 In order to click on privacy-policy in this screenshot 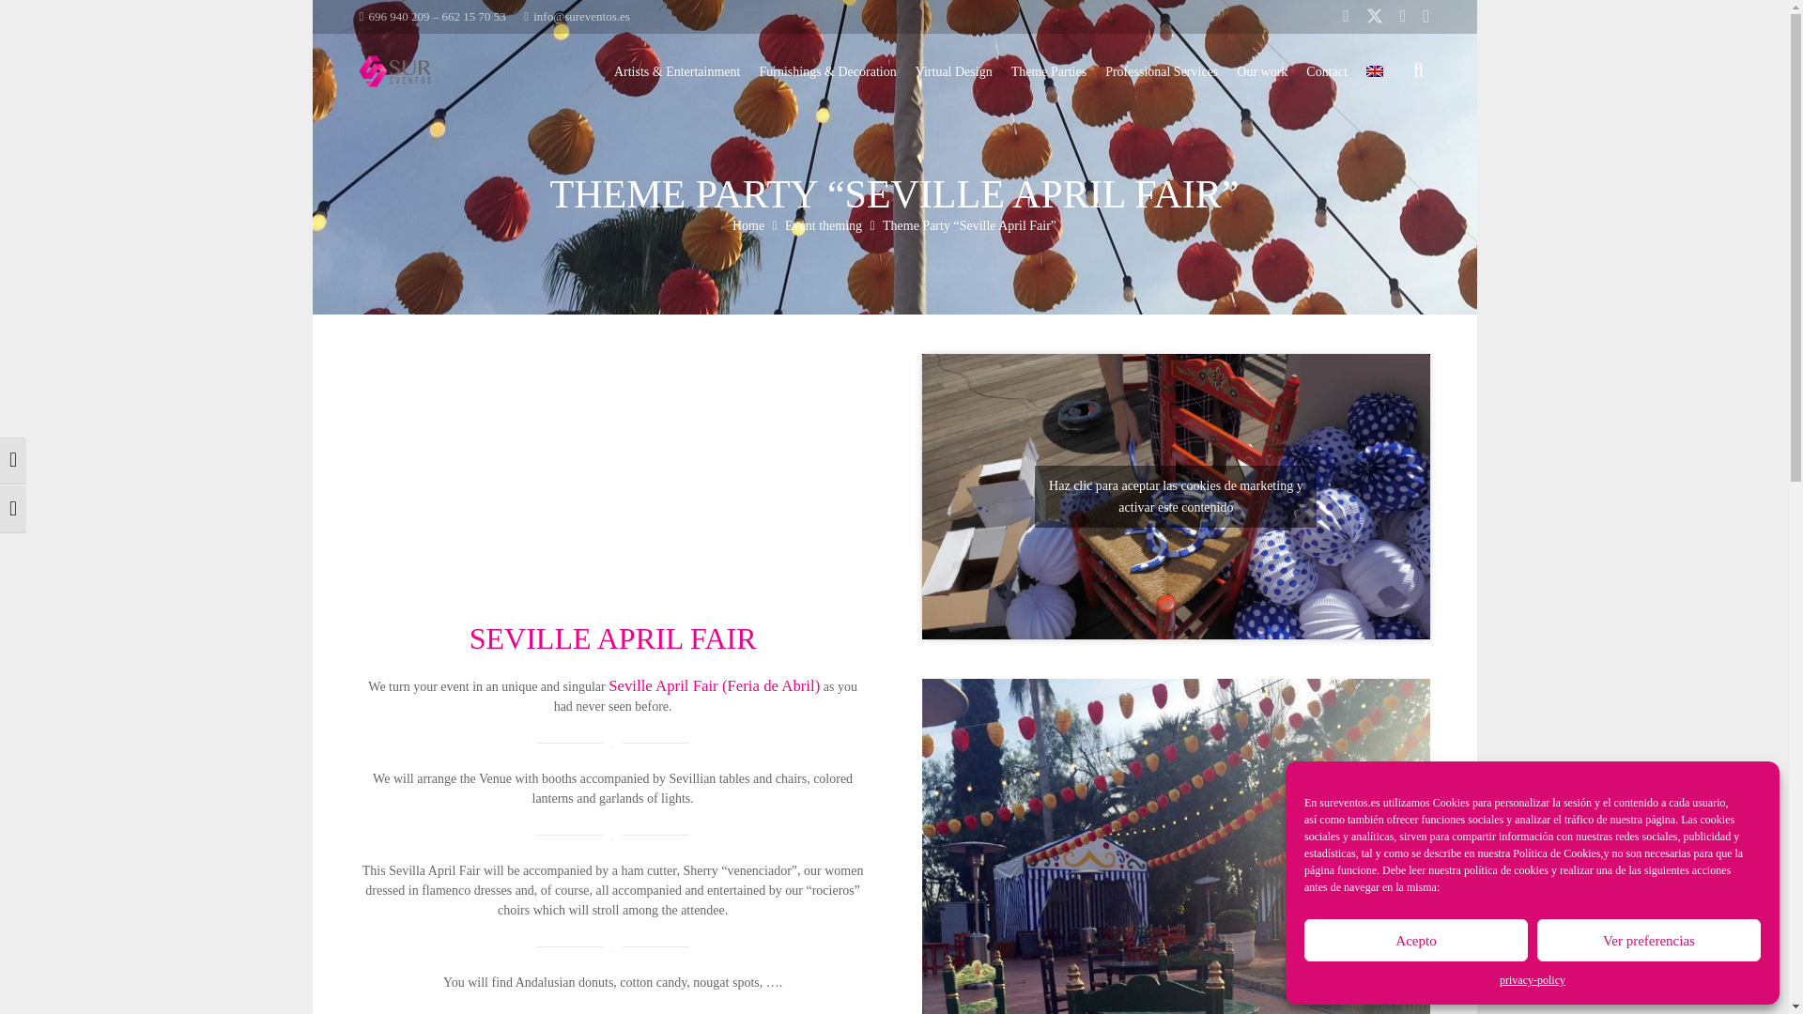, I will do `click(1533, 980)`.